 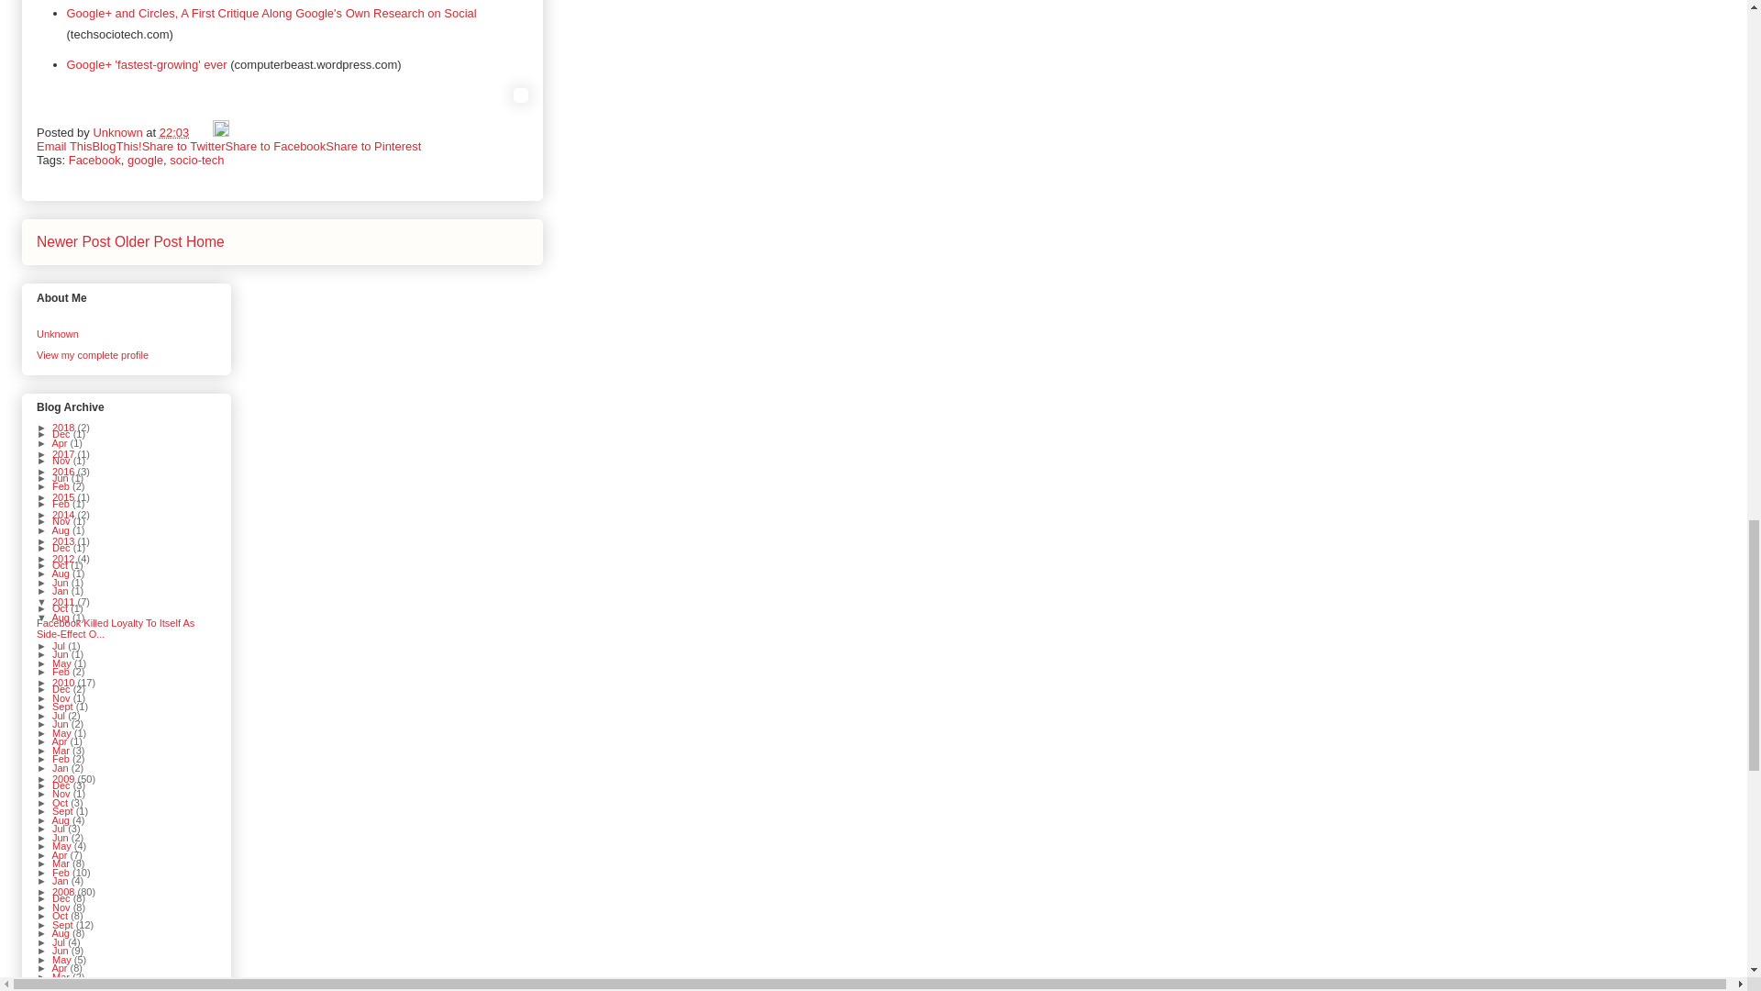 I want to click on Share to Twitter, so click(x=183, y=147).